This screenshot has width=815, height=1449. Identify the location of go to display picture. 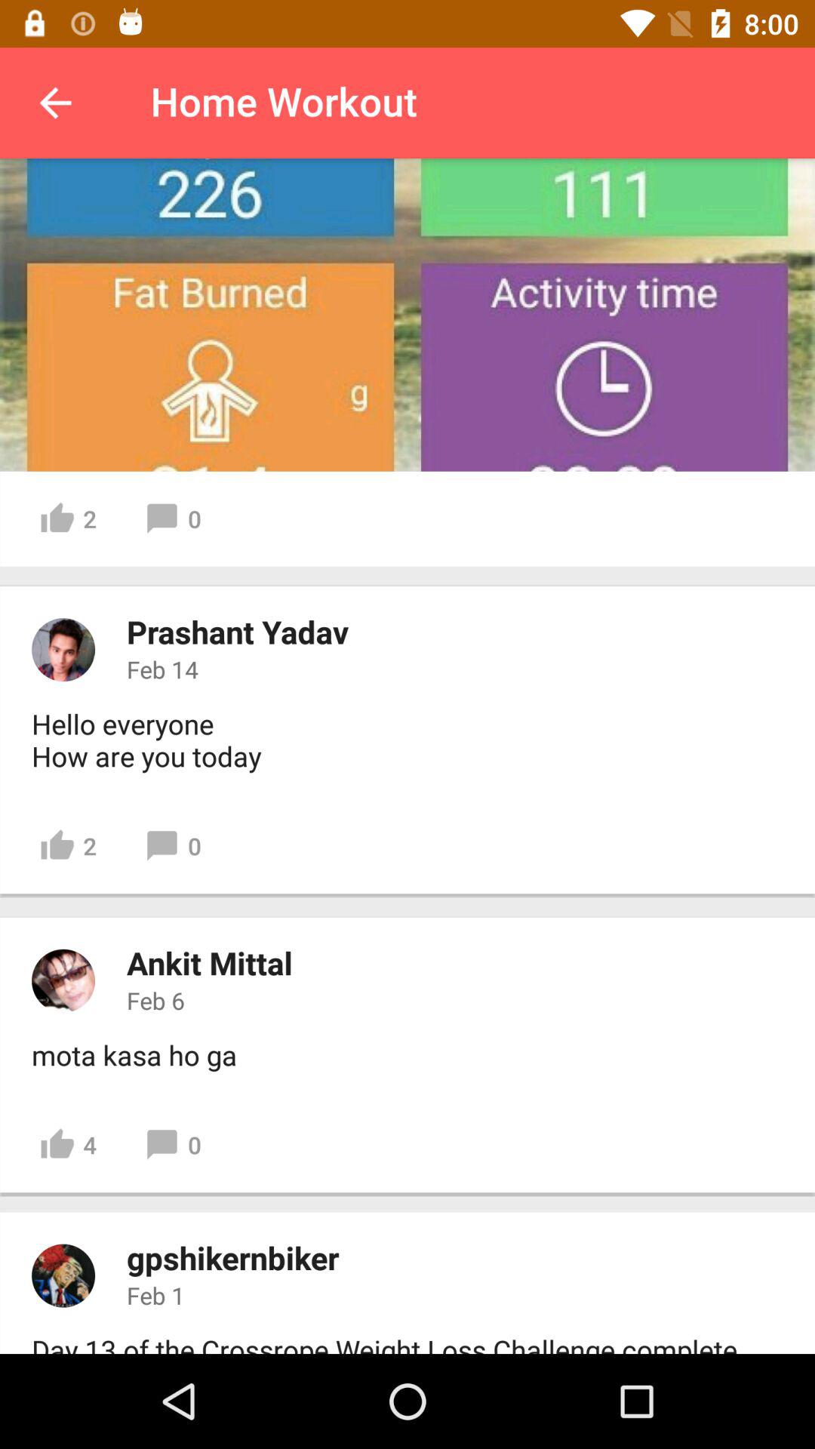
(63, 1275).